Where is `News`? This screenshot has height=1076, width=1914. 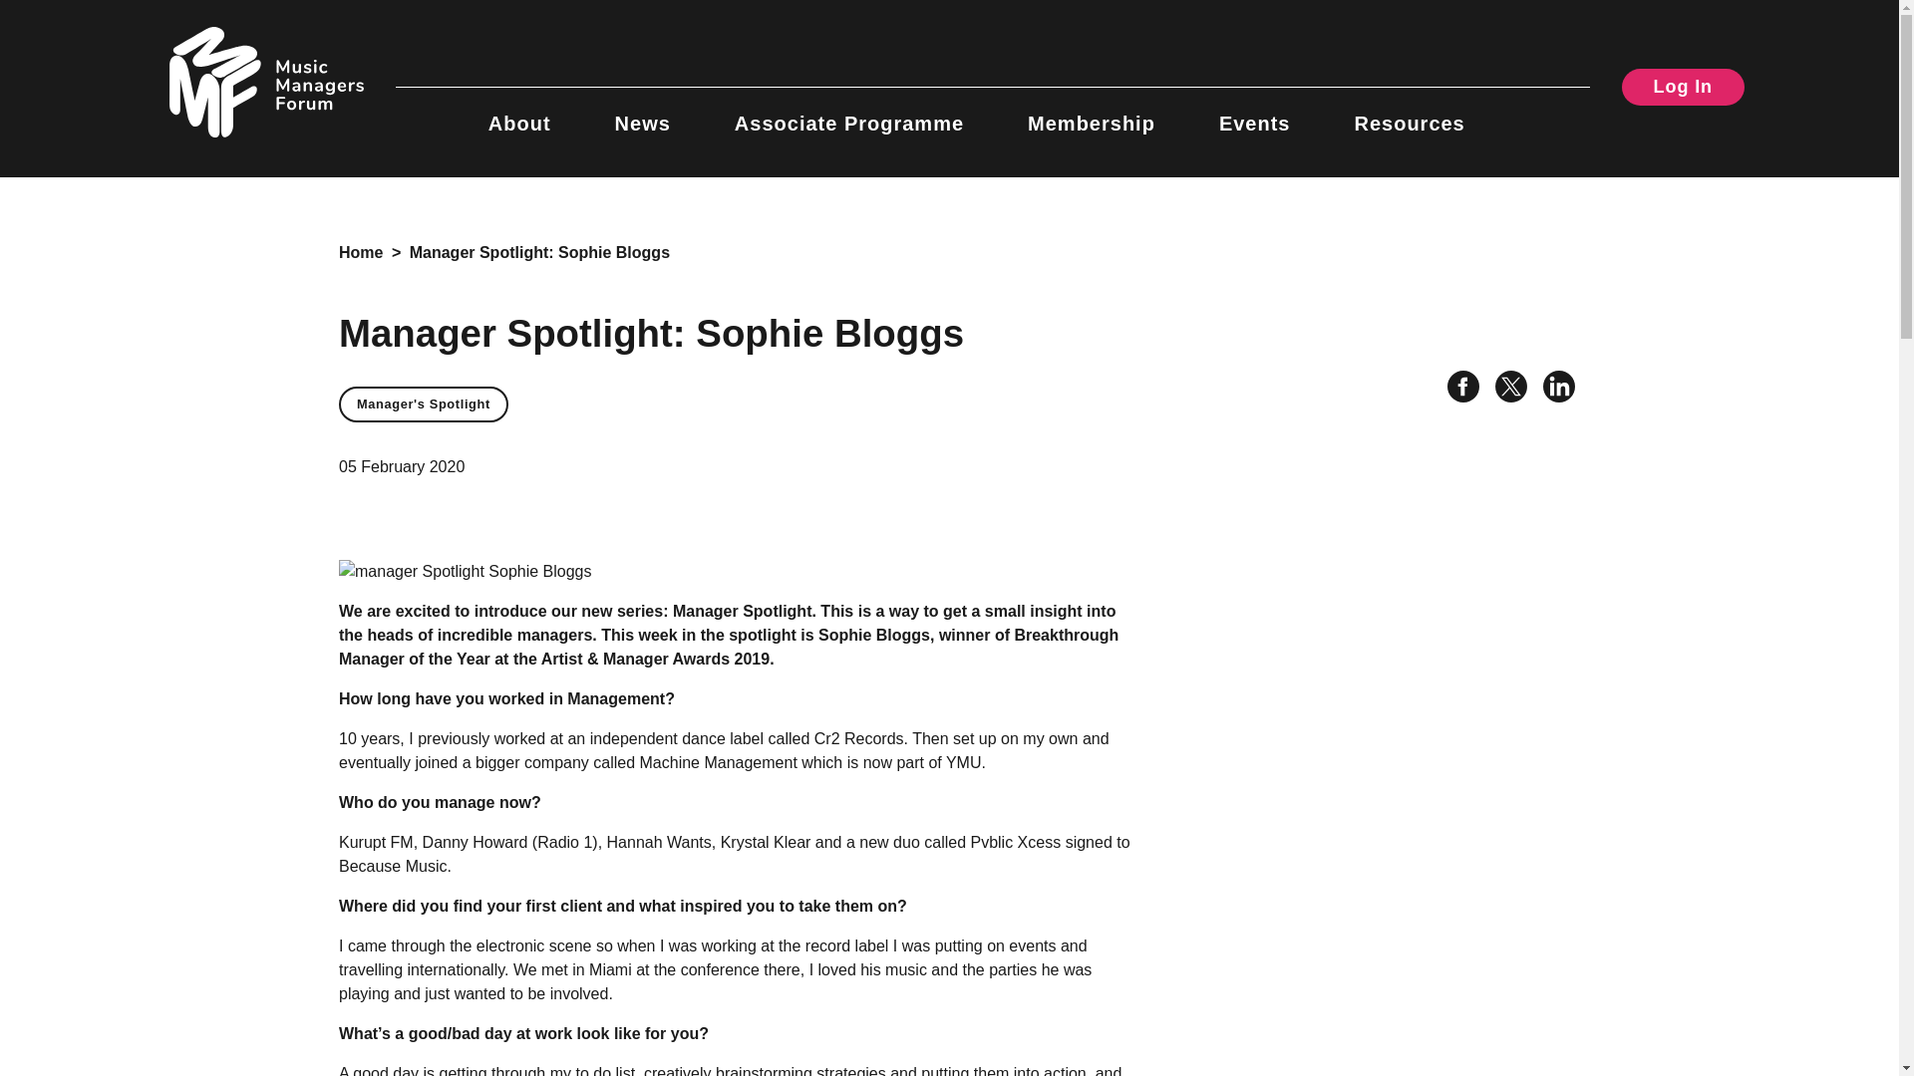 News is located at coordinates (642, 112).